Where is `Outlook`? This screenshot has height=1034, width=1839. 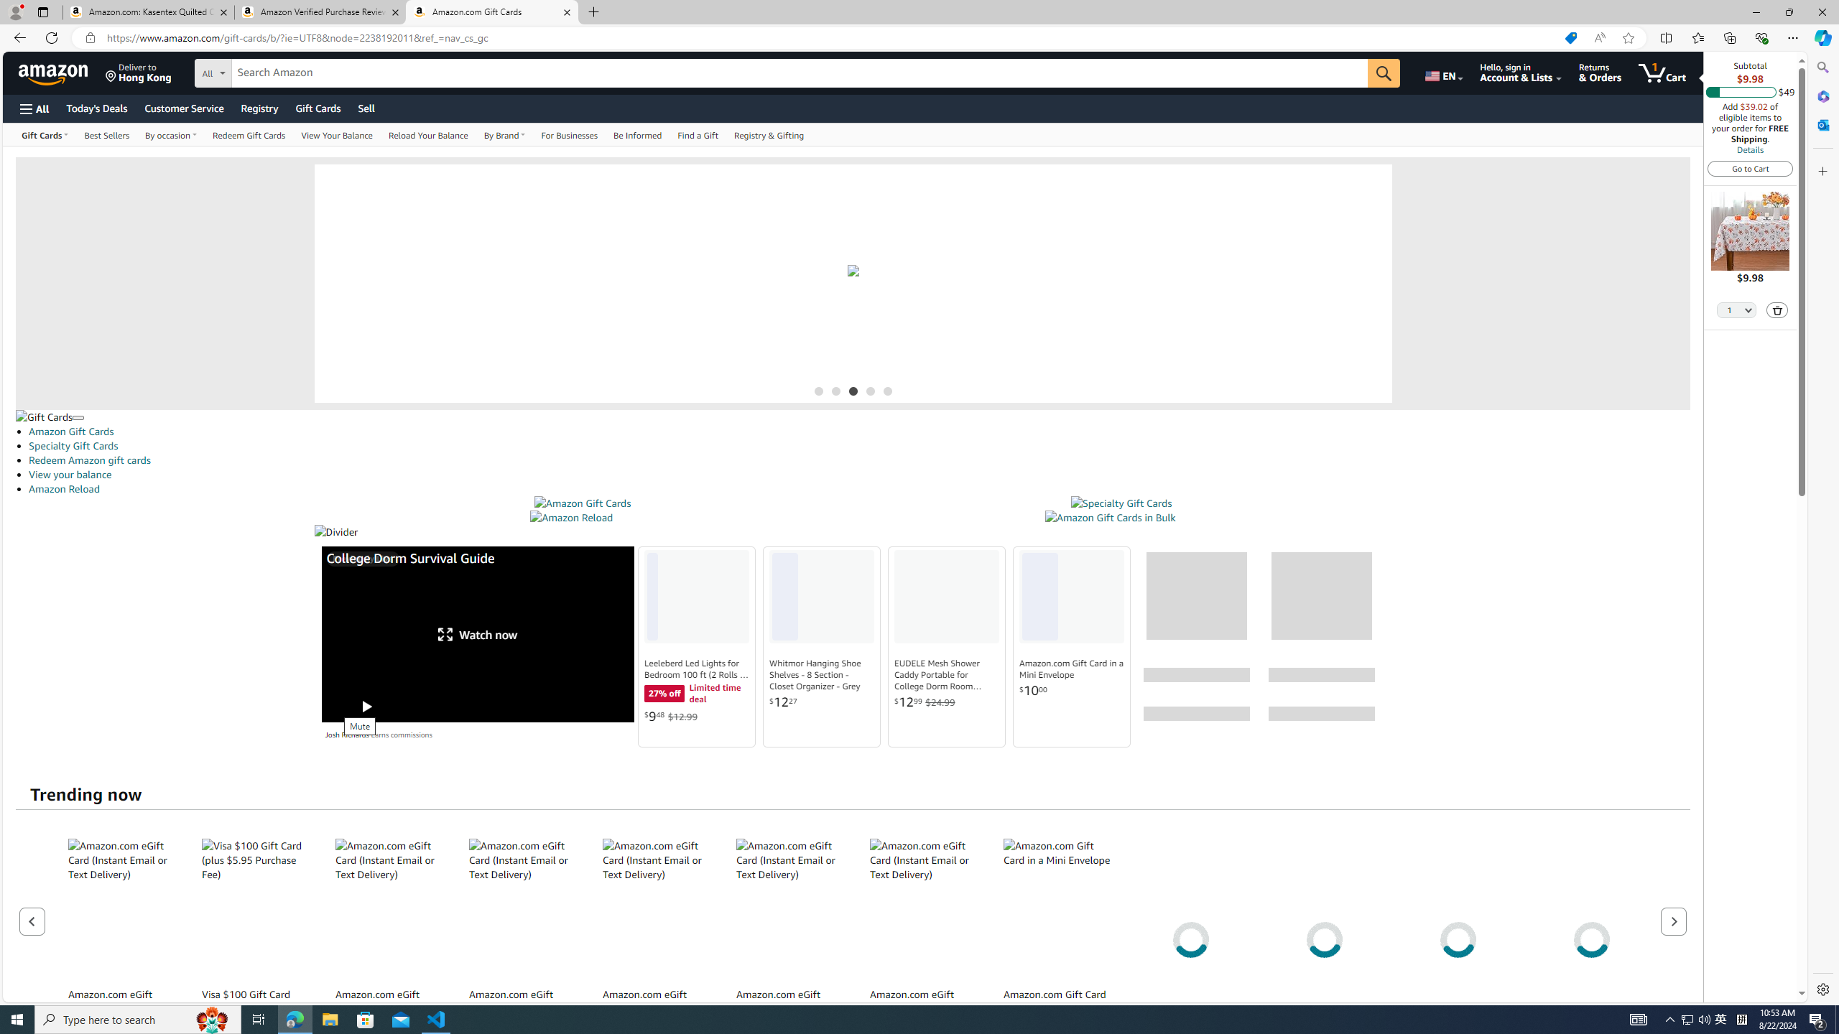
Outlook is located at coordinates (1822, 124).